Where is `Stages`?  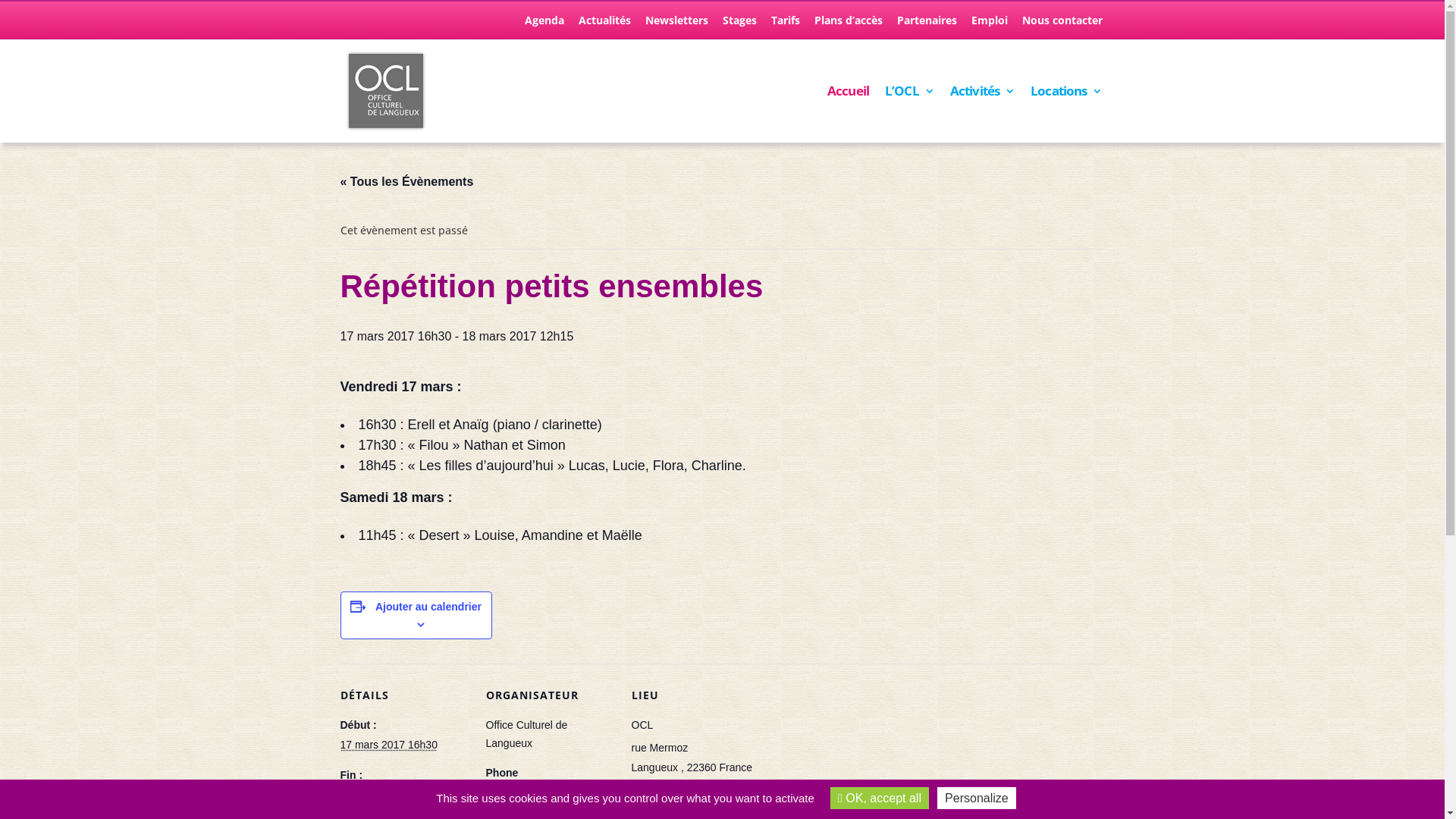 Stages is located at coordinates (739, 24).